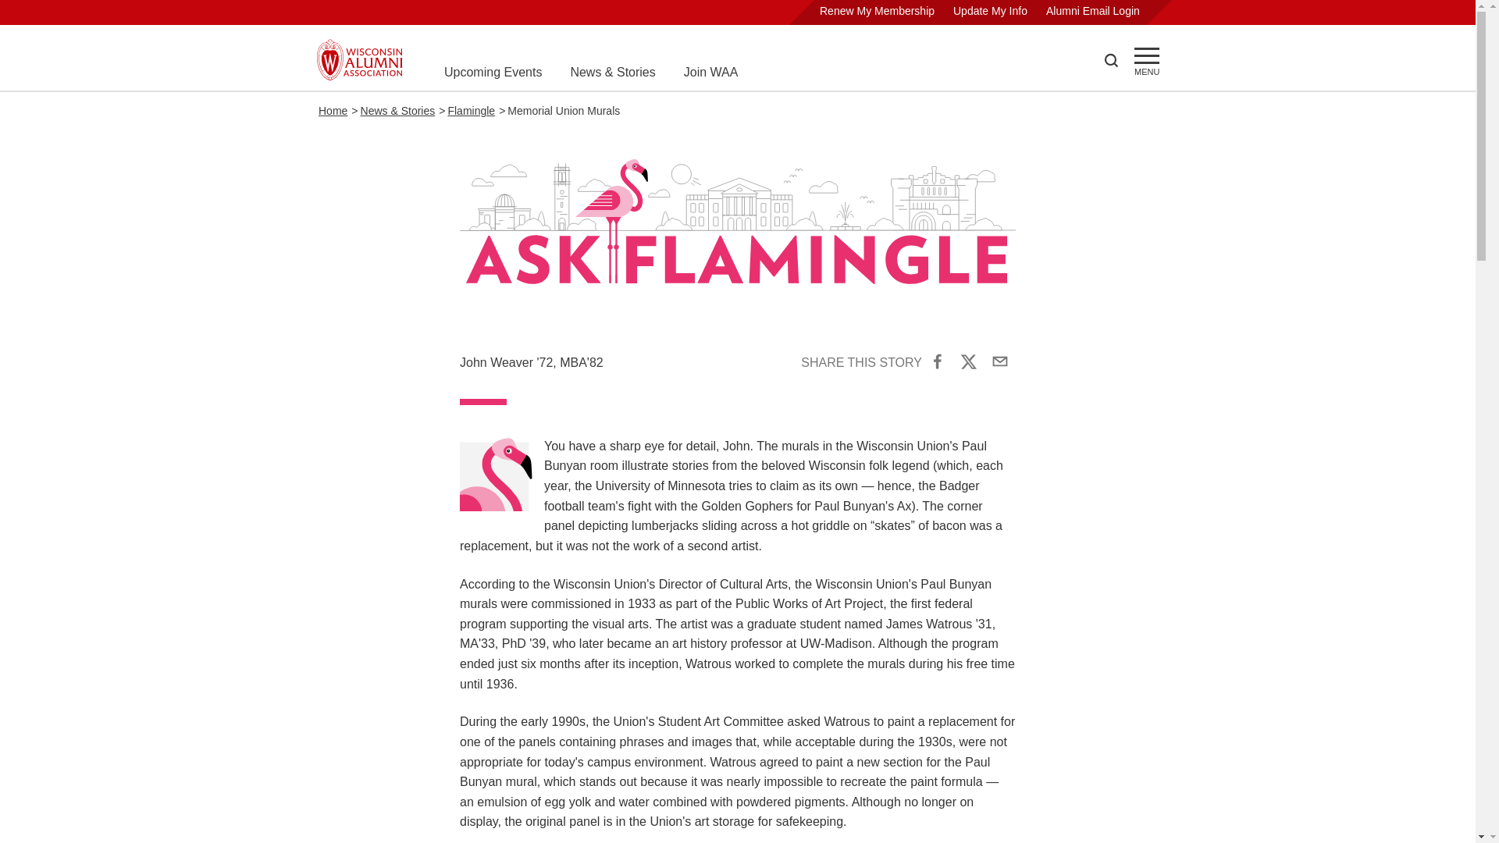 This screenshot has height=843, width=1499. Describe the element at coordinates (710, 72) in the screenshot. I see `Join WAA` at that location.